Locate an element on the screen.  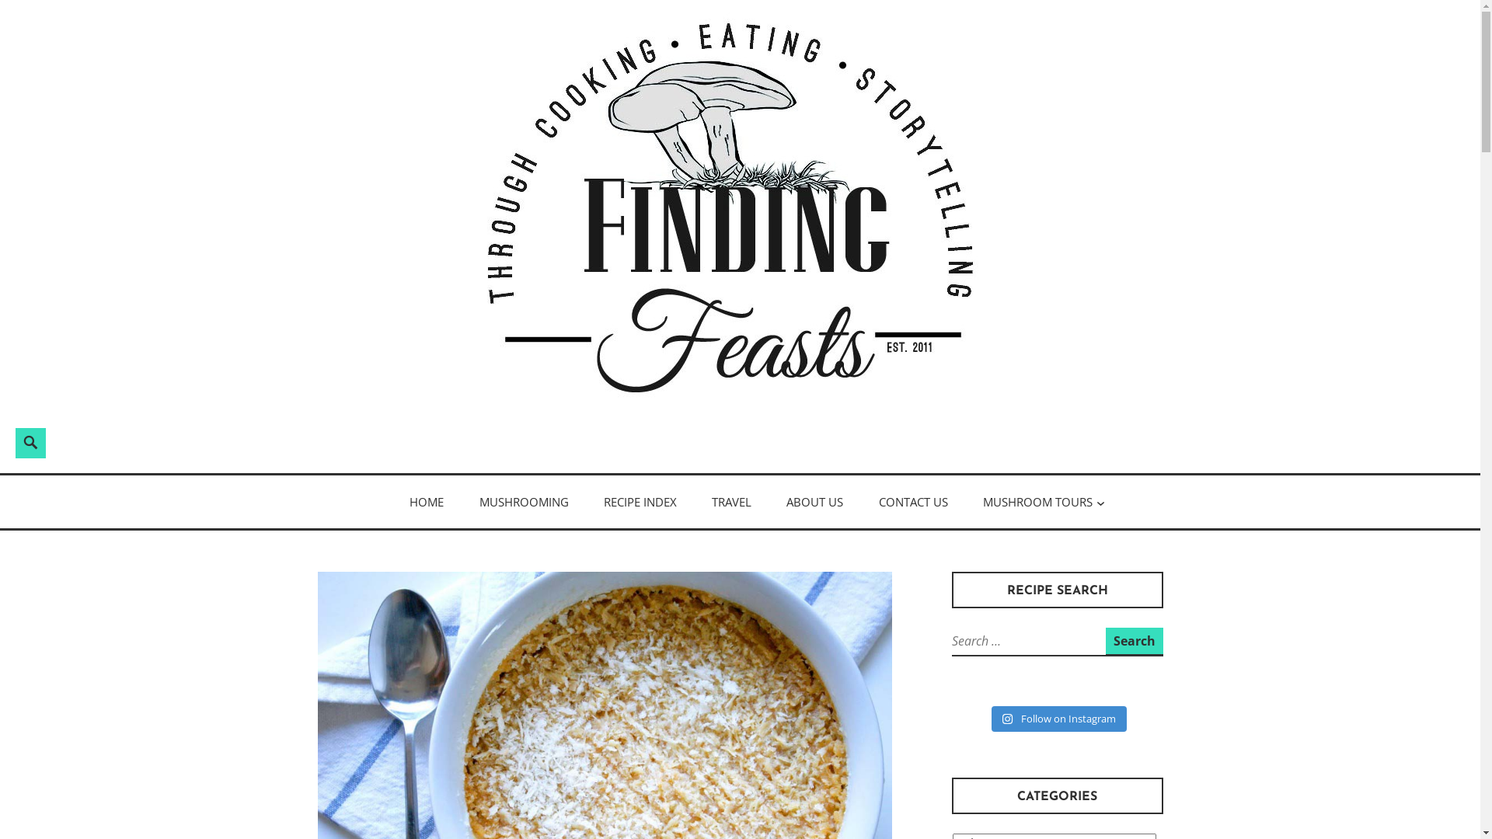
Follow on Instagram is located at coordinates (1058, 719).